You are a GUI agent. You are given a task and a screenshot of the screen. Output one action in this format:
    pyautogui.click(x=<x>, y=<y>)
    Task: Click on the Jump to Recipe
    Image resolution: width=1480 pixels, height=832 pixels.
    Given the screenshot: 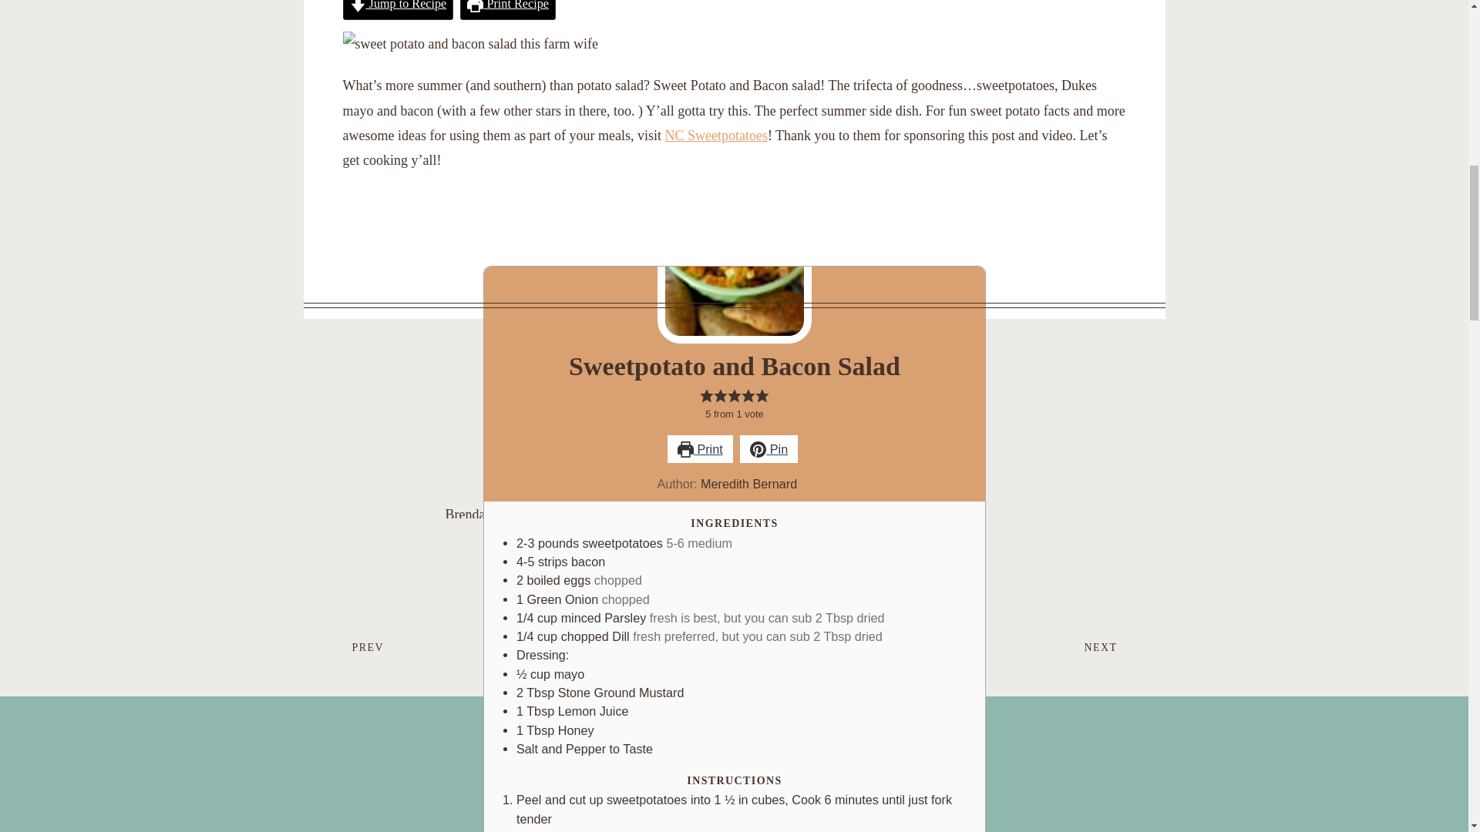 What is the action you would take?
    pyautogui.click(x=515, y=539)
    